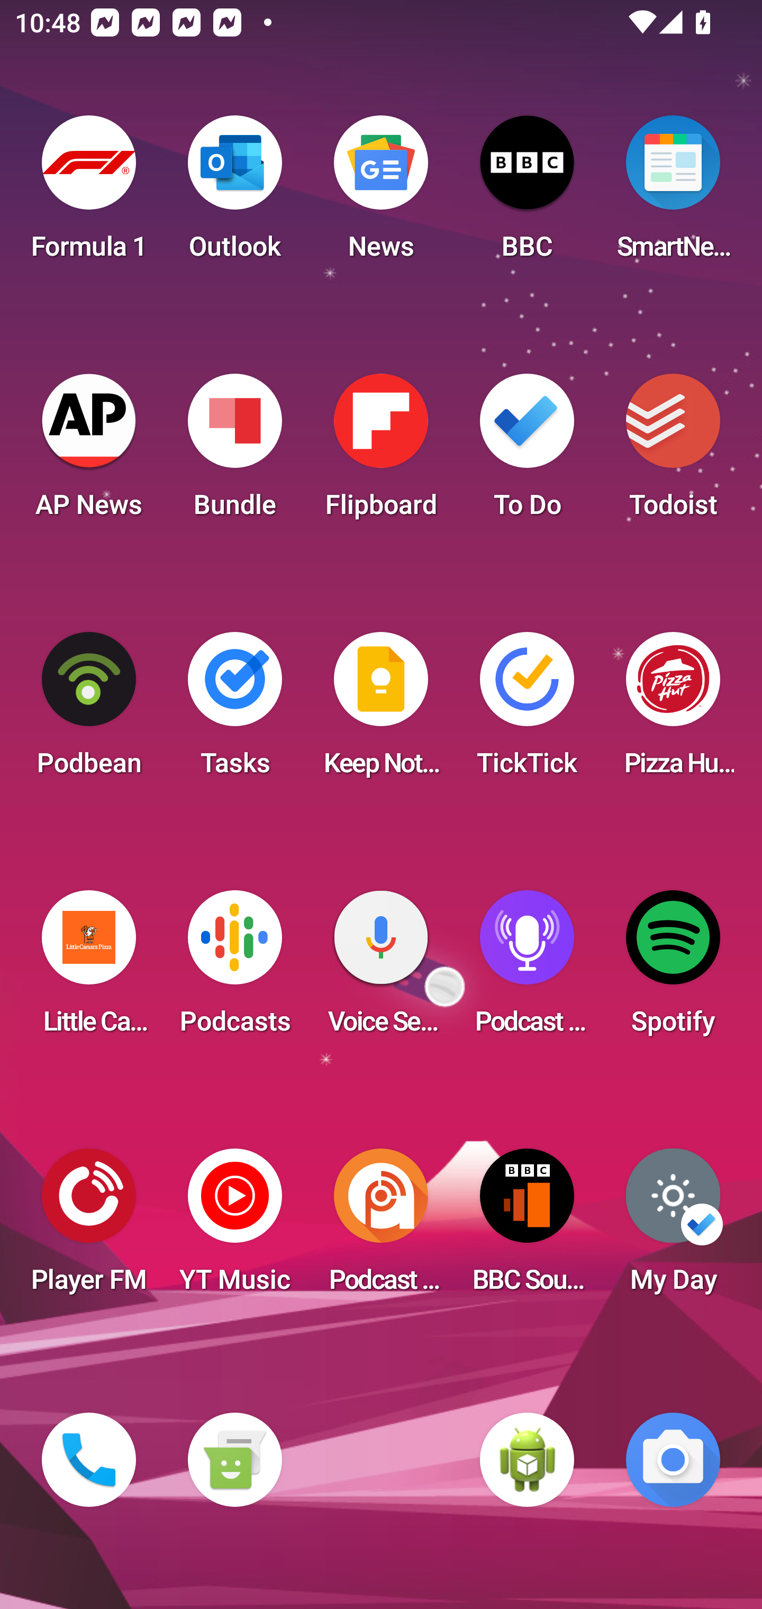 Image resolution: width=762 pixels, height=1609 pixels. Describe the element at coordinates (381, 969) in the screenshot. I see `Voice Search` at that location.